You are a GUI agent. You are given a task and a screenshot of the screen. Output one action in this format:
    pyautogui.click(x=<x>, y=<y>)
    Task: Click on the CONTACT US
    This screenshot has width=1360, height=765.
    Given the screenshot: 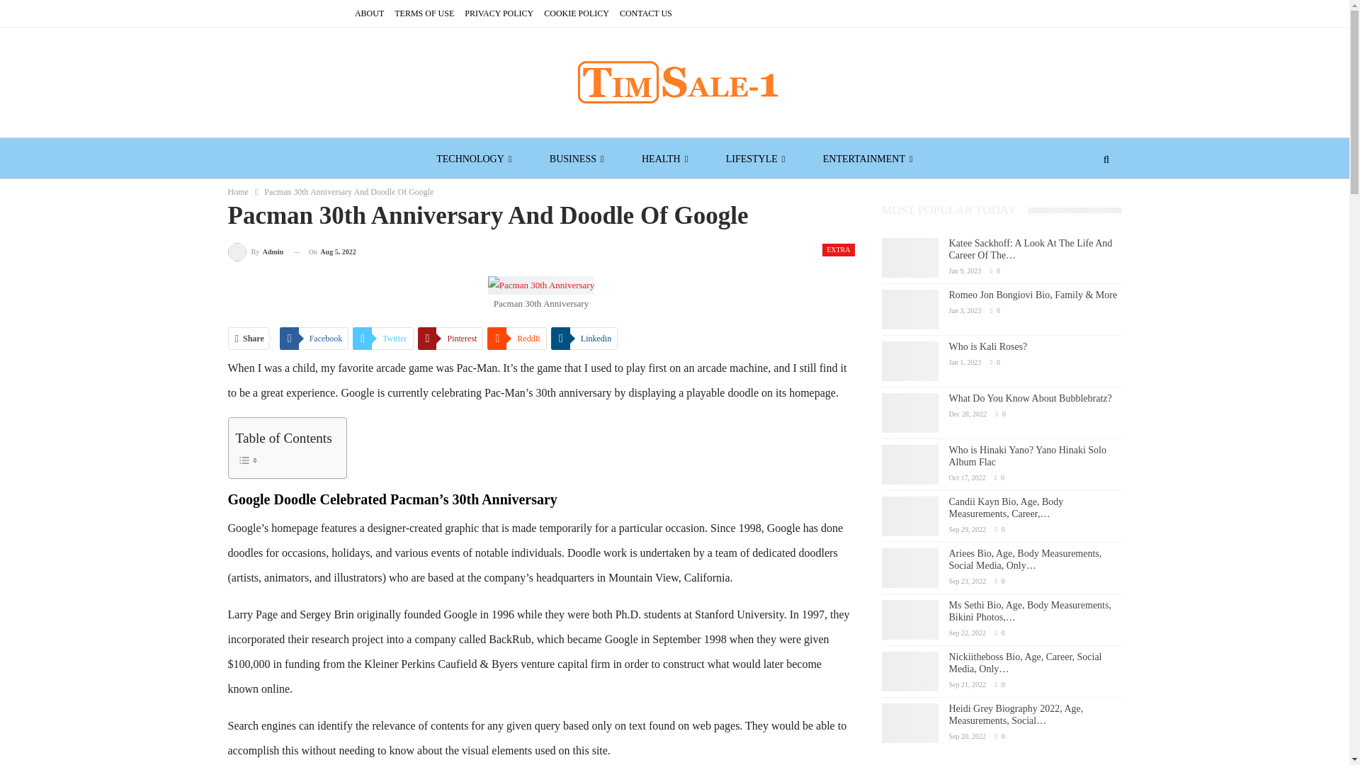 What is the action you would take?
    pyautogui.click(x=646, y=13)
    